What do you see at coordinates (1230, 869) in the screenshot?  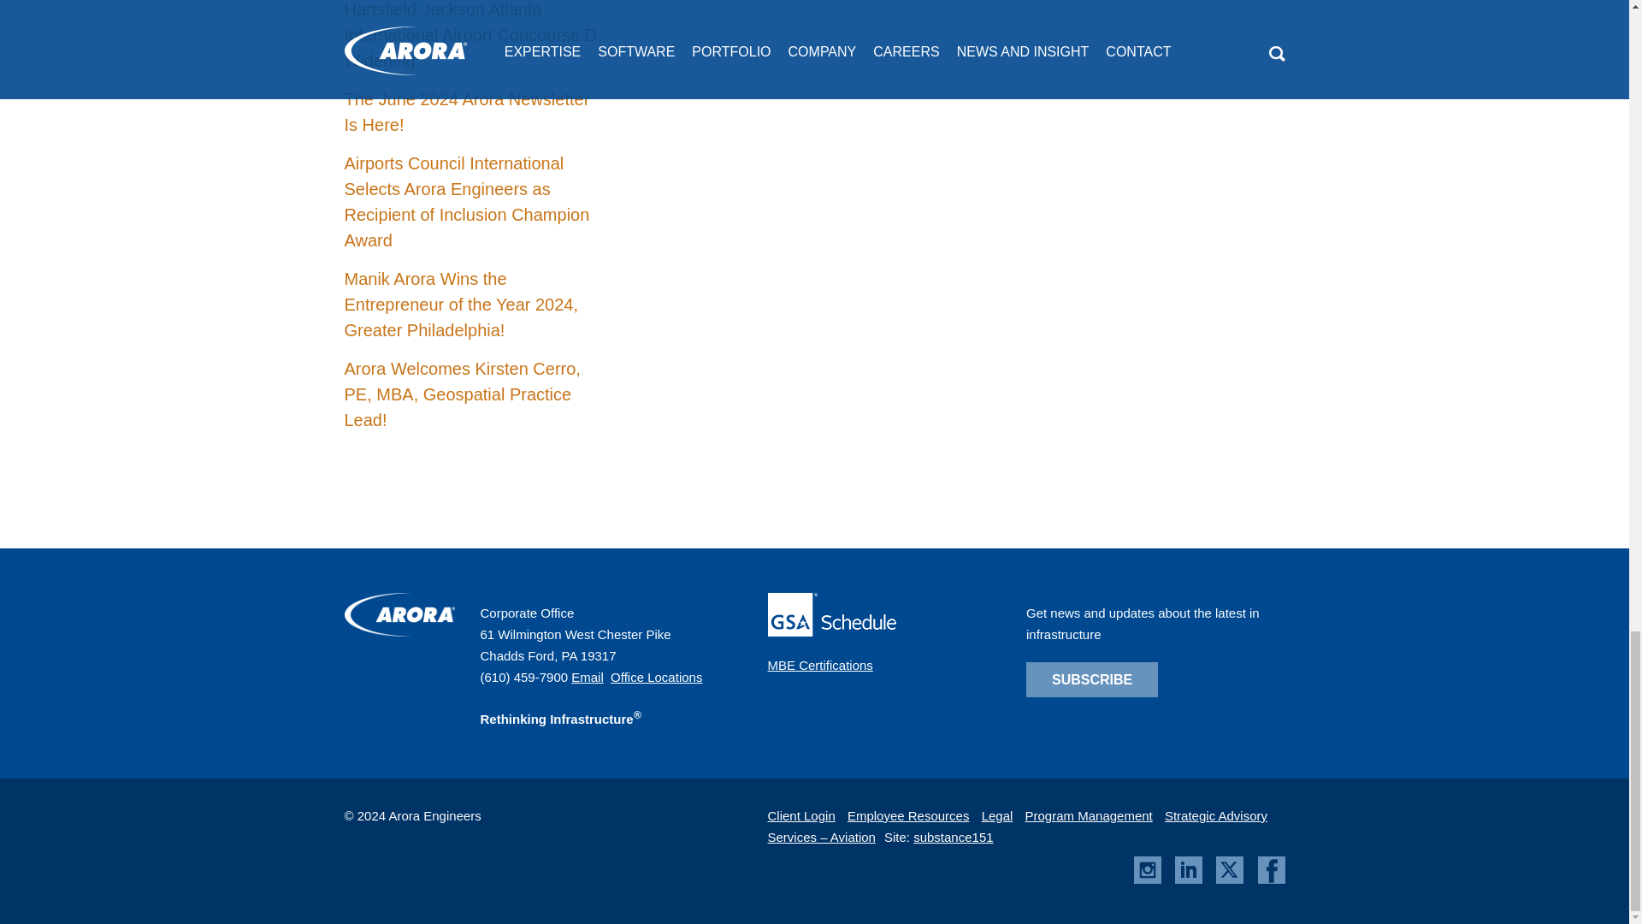 I see `X Twitter` at bounding box center [1230, 869].